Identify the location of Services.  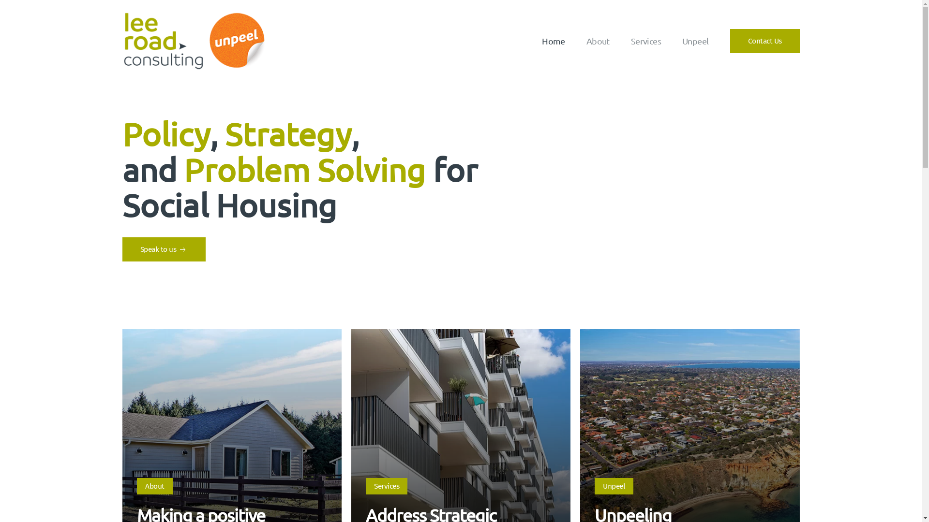
(646, 41).